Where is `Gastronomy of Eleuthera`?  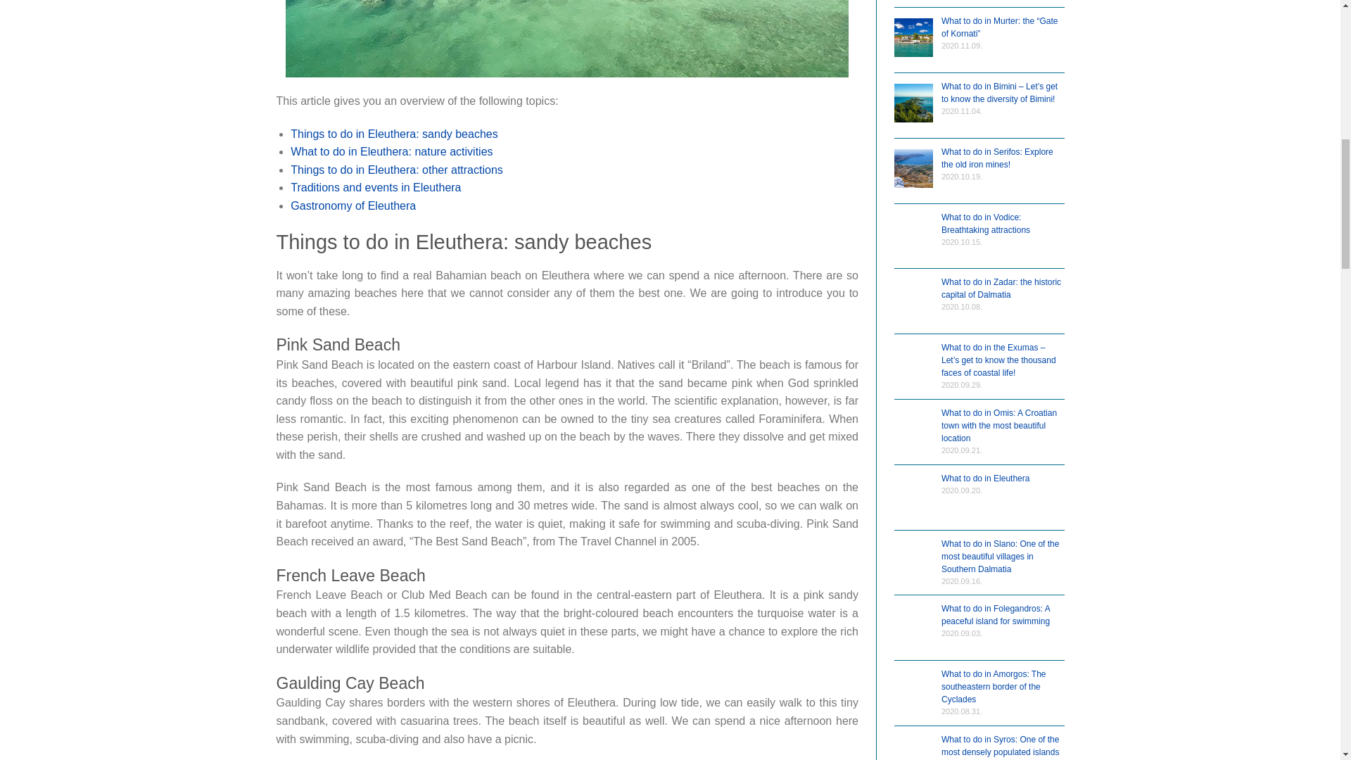 Gastronomy of Eleuthera is located at coordinates (353, 205).